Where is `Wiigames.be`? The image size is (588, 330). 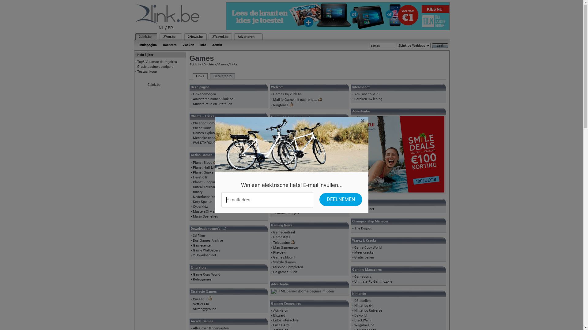
Wiigames.be is located at coordinates (364, 325).